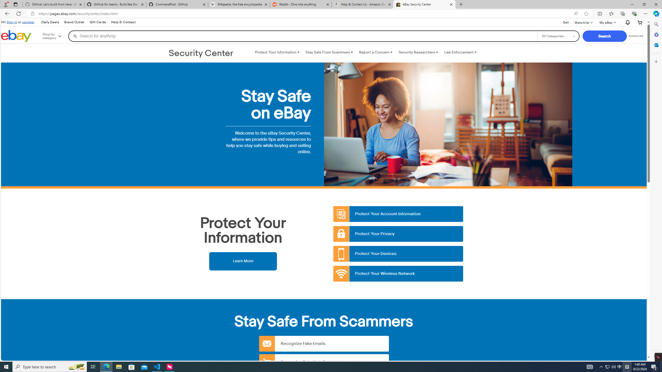 This screenshot has width=662, height=372. I want to click on Brand Outlet, so click(74, 22).